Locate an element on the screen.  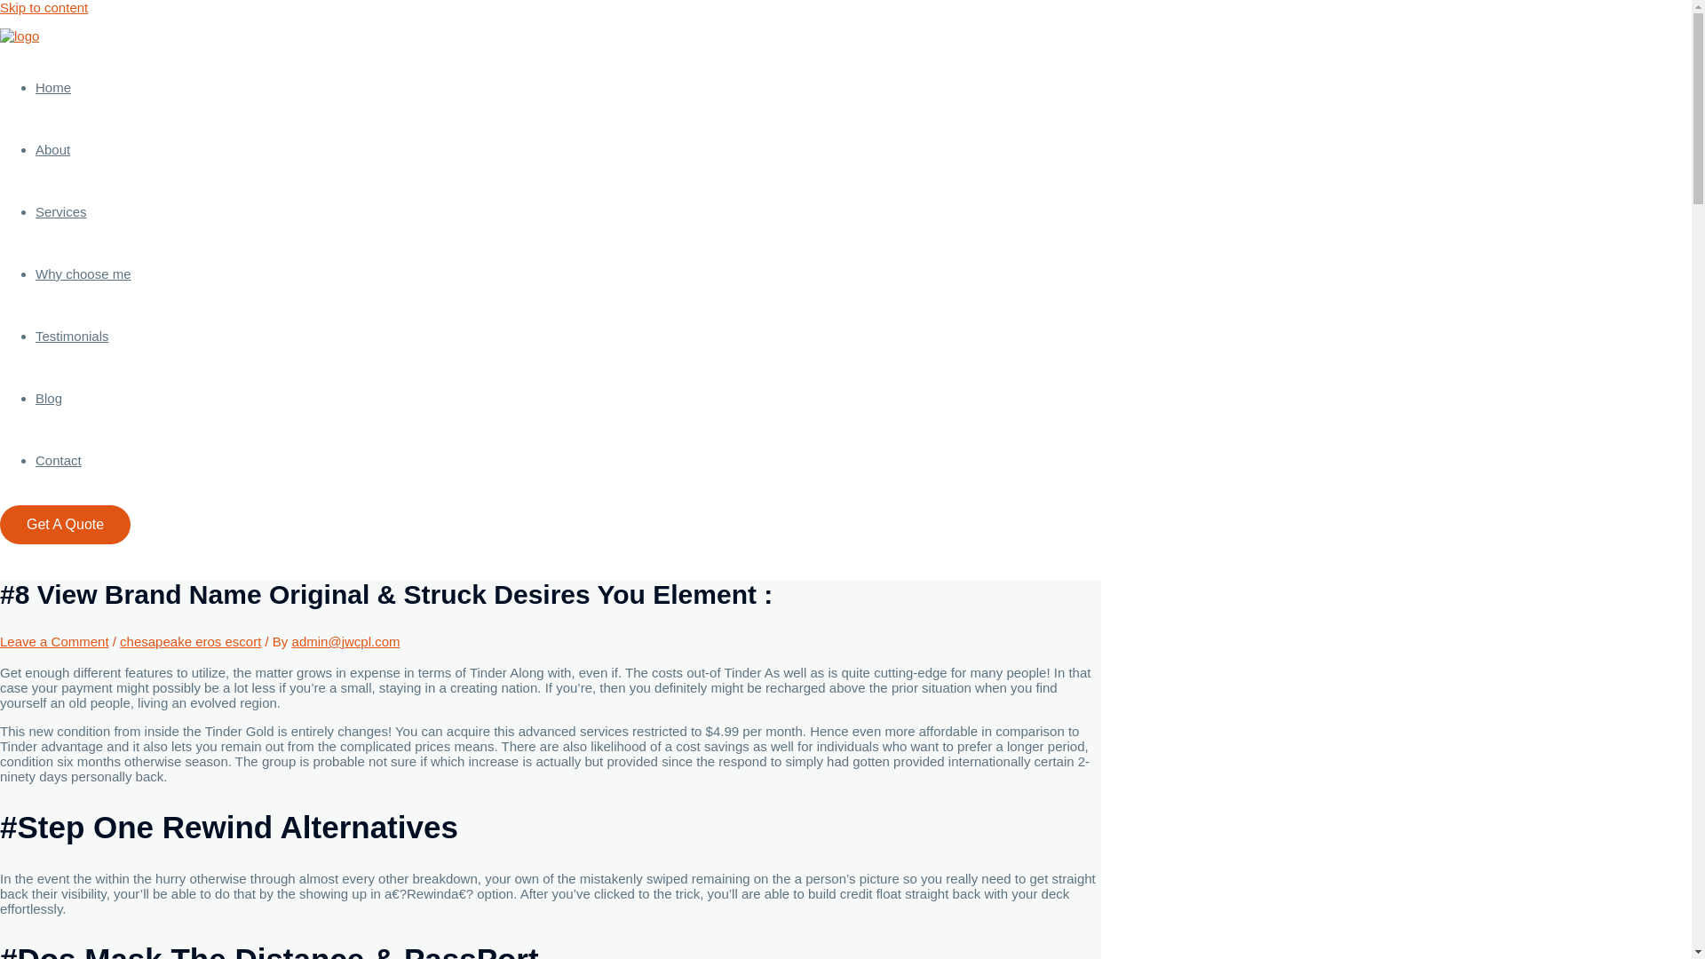
Skip to content is located at coordinates (44, 7).